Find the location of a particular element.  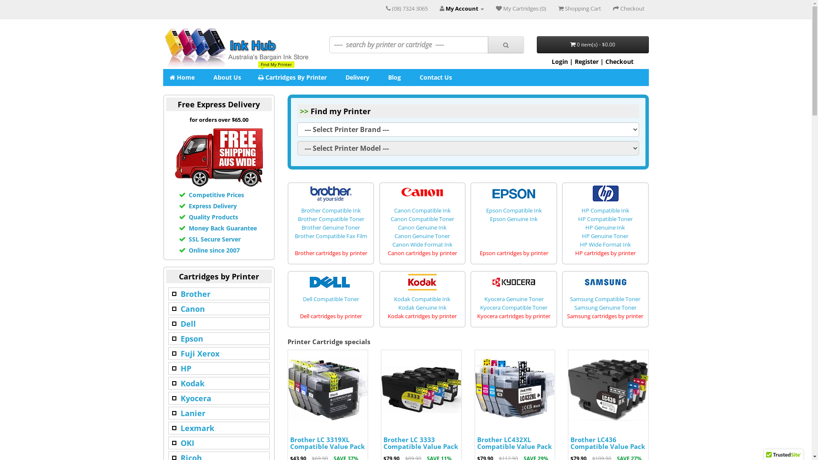

Epson cartridges by printer is located at coordinates (514, 253).